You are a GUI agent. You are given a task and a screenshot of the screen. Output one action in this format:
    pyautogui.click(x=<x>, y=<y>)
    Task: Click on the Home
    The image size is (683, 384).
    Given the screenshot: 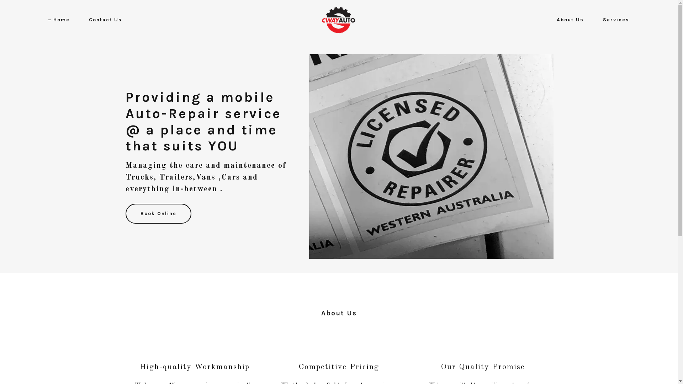 What is the action you would take?
    pyautogui.click(x=59, y=20)
    